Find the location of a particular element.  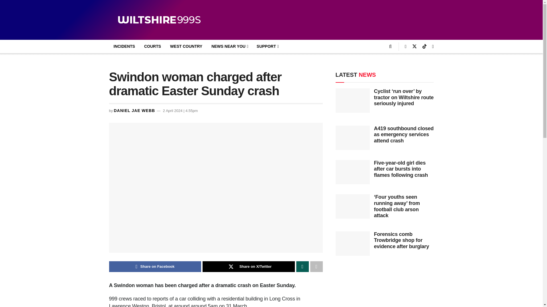

NEWS NEAR YOU is located at coordinates (229, 46).